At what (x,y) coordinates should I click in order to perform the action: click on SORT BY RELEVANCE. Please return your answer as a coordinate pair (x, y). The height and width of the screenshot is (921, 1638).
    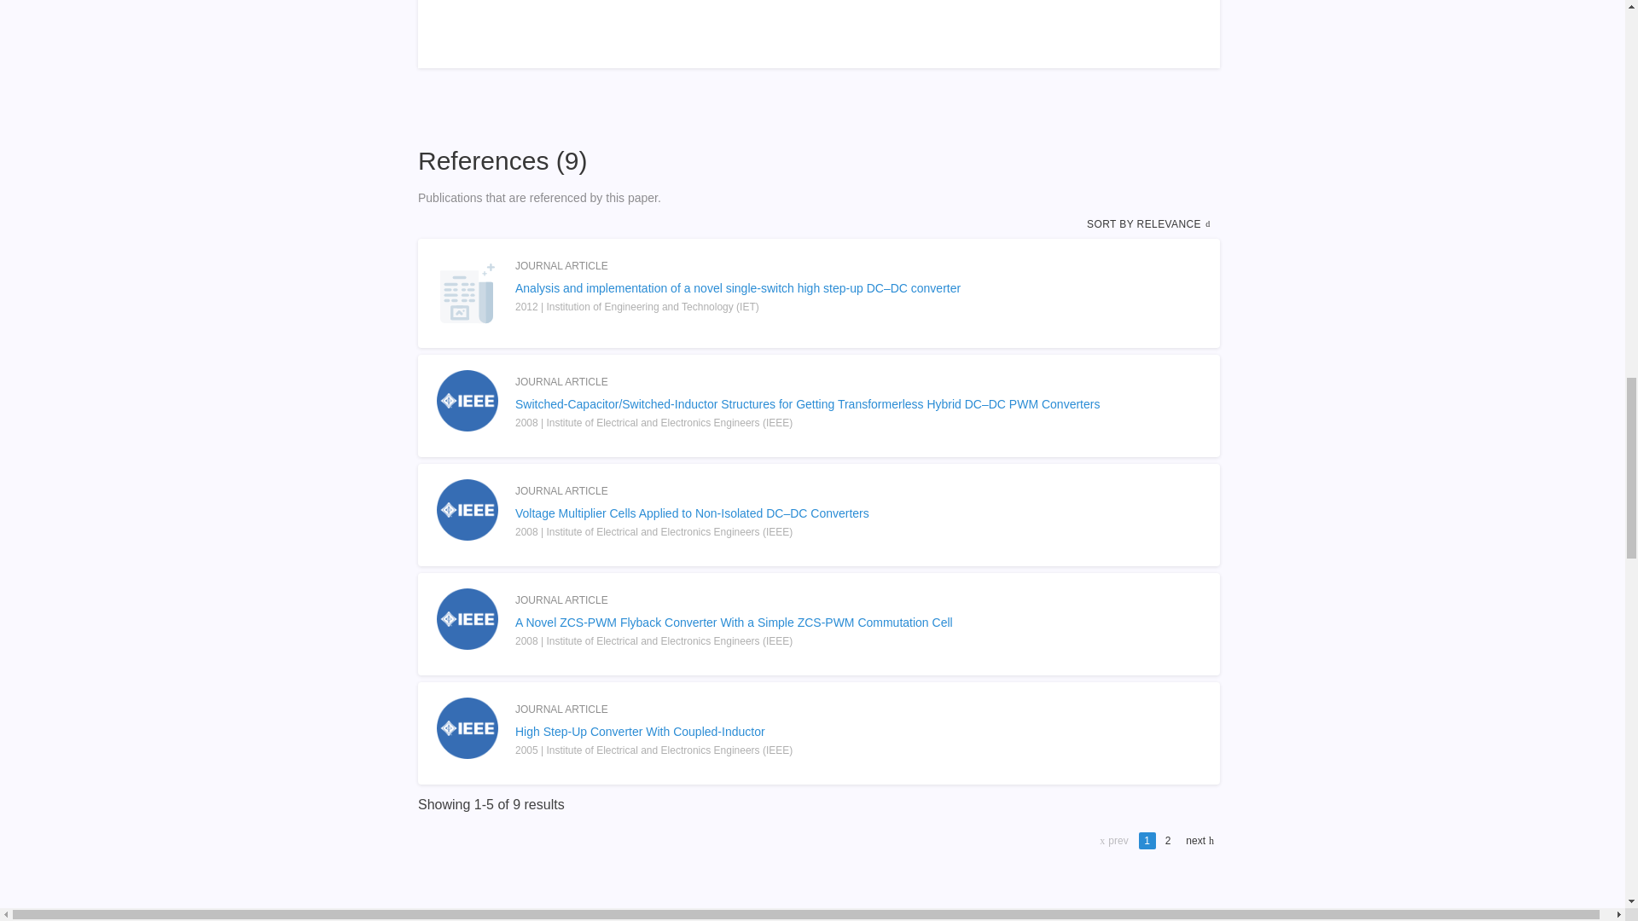
    Looking at the image, I should click on (1150, 223).